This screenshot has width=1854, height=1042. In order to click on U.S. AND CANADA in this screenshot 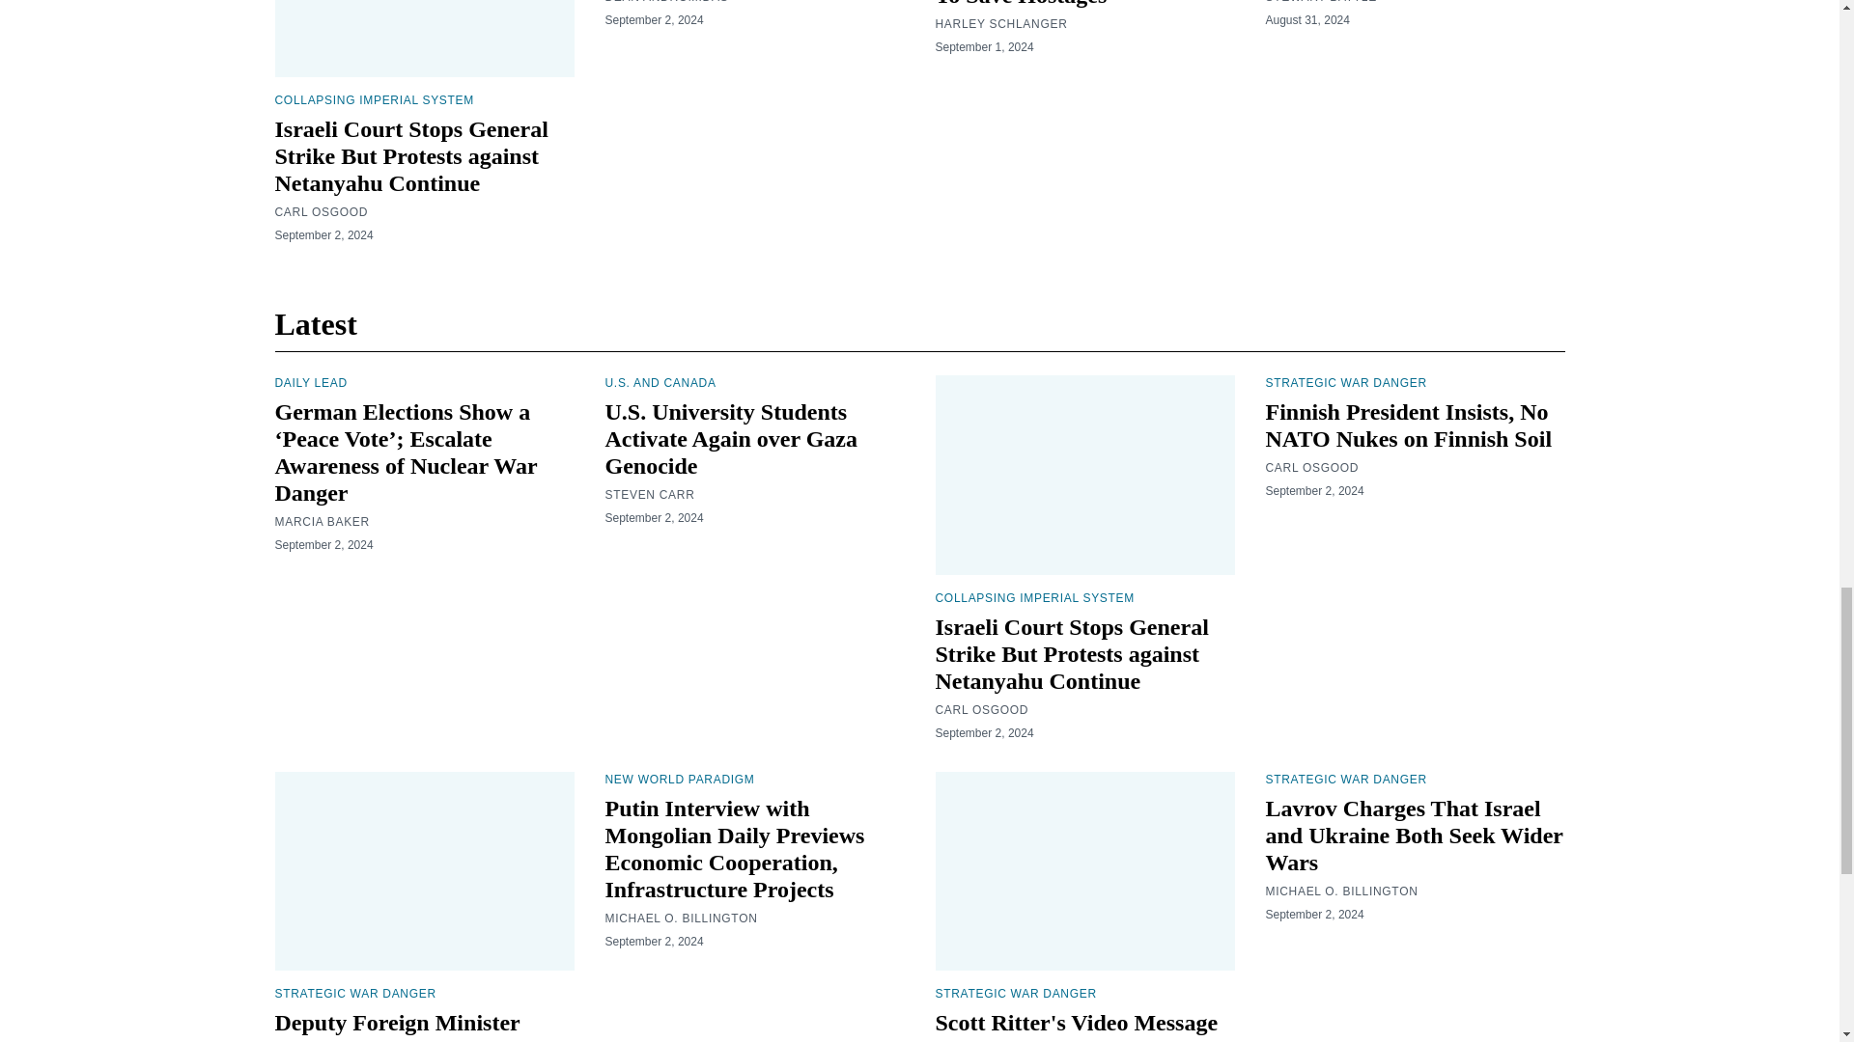, I will do `click(660, 382)`.